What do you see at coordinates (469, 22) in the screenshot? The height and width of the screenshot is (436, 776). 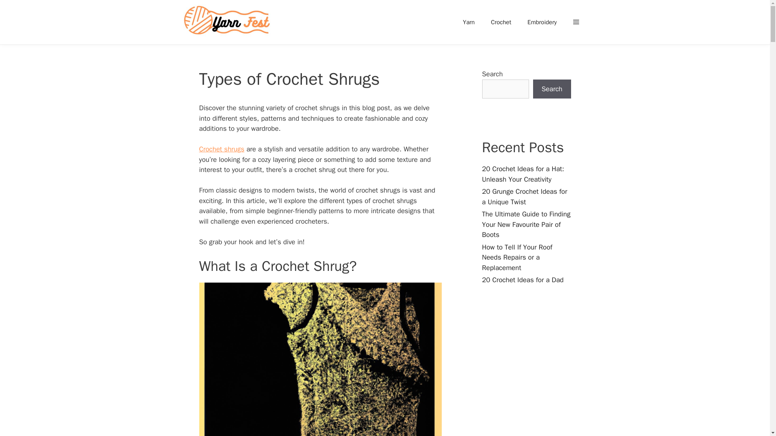 I see `Yarn` at bounding box center [469, 22].